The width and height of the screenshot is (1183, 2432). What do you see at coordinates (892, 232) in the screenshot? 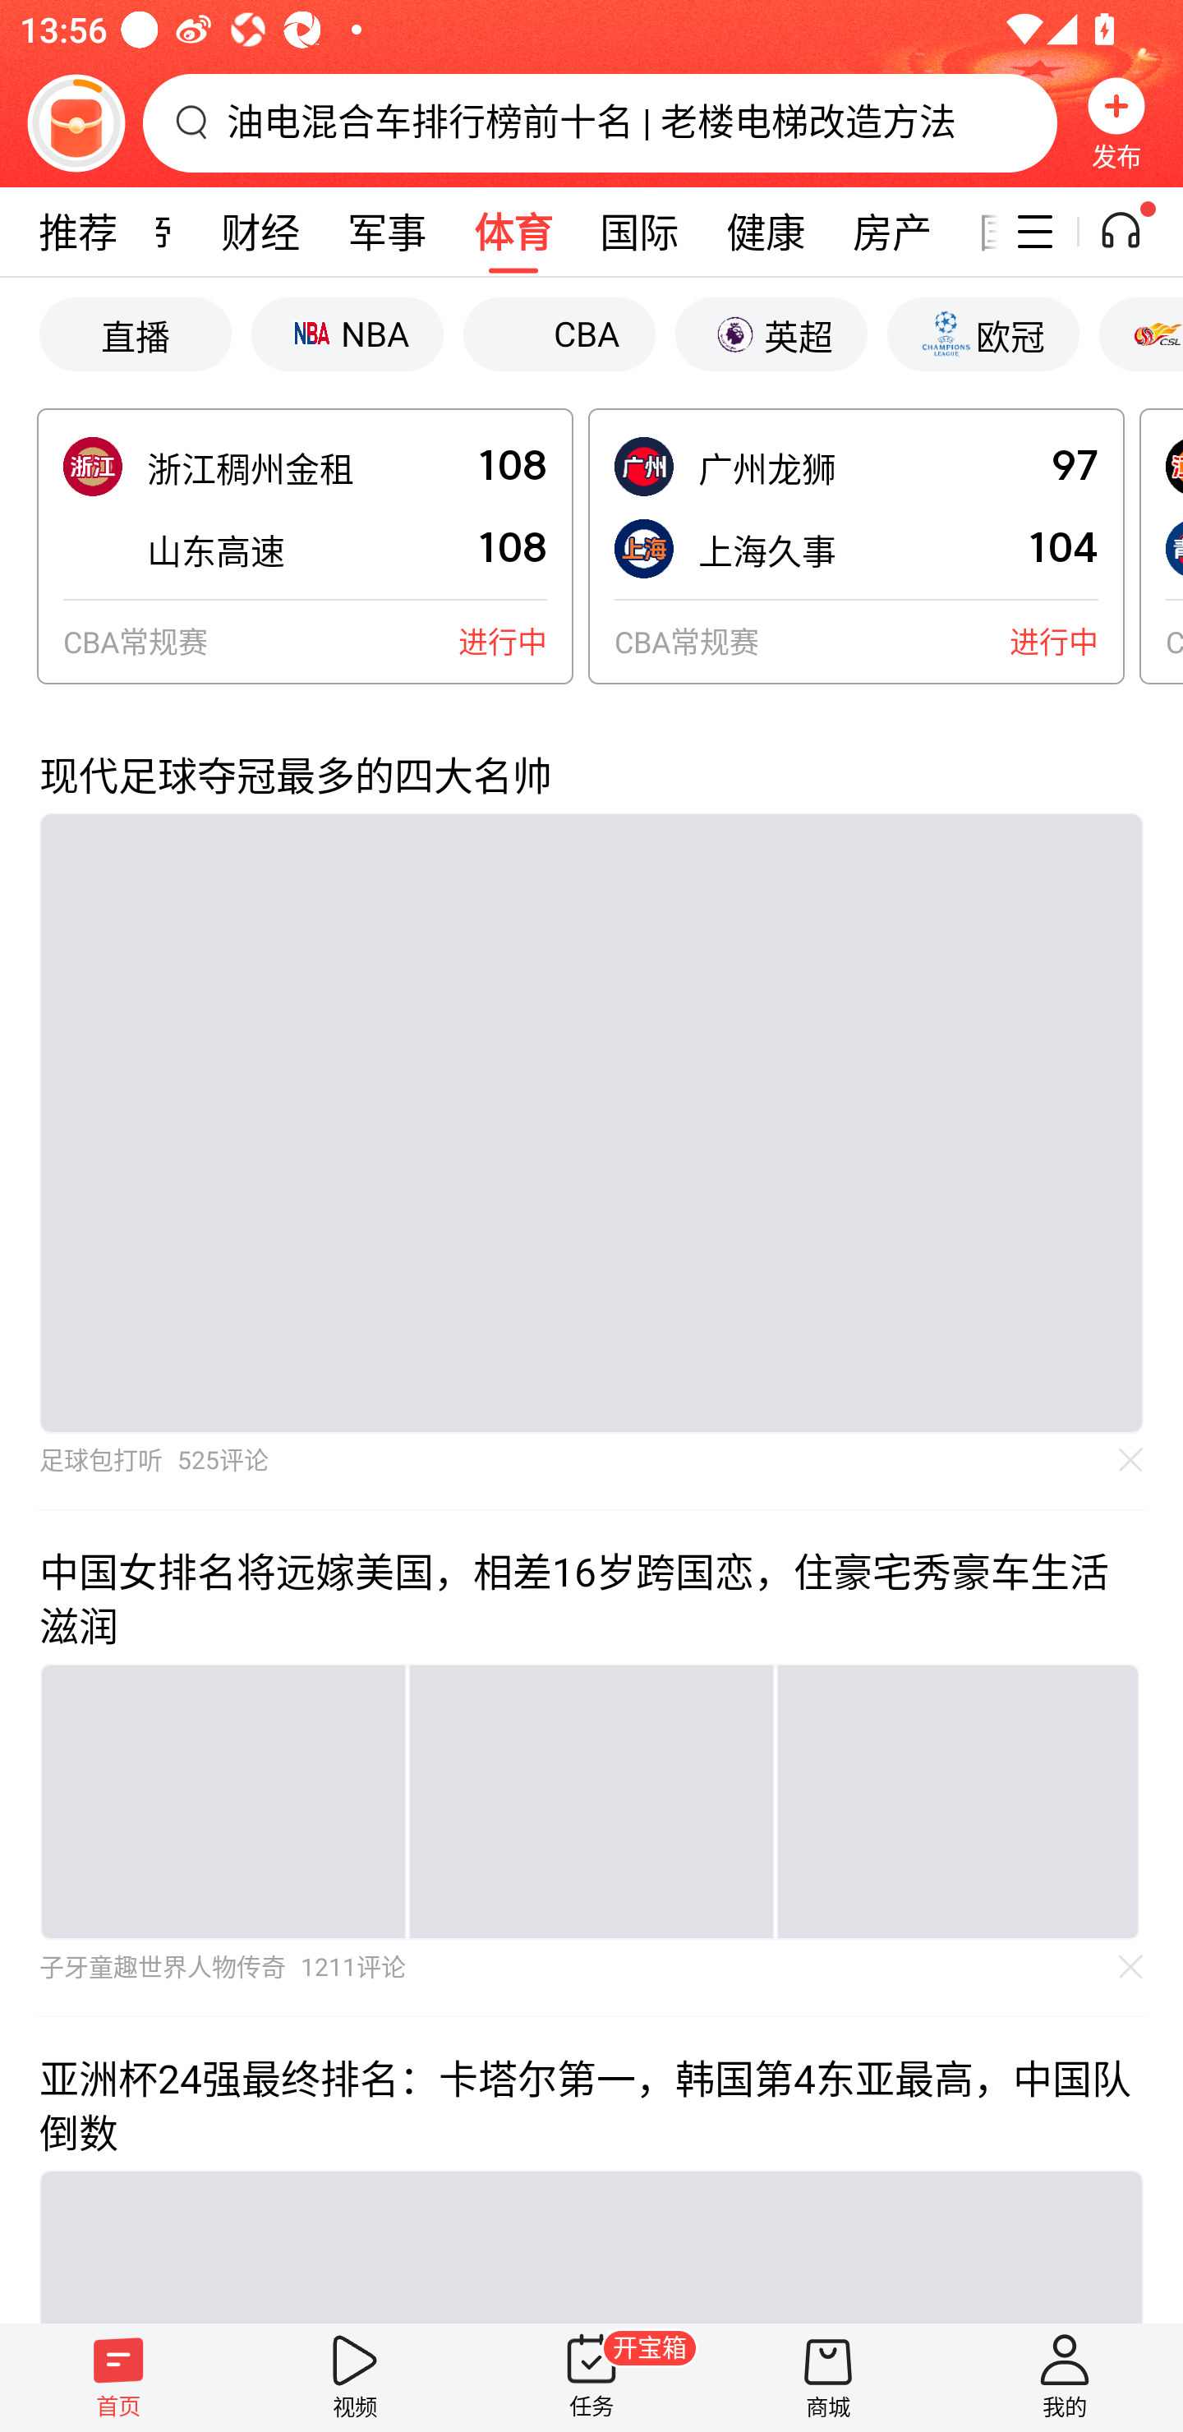
I see `房产` at bounding box center [892, 232].